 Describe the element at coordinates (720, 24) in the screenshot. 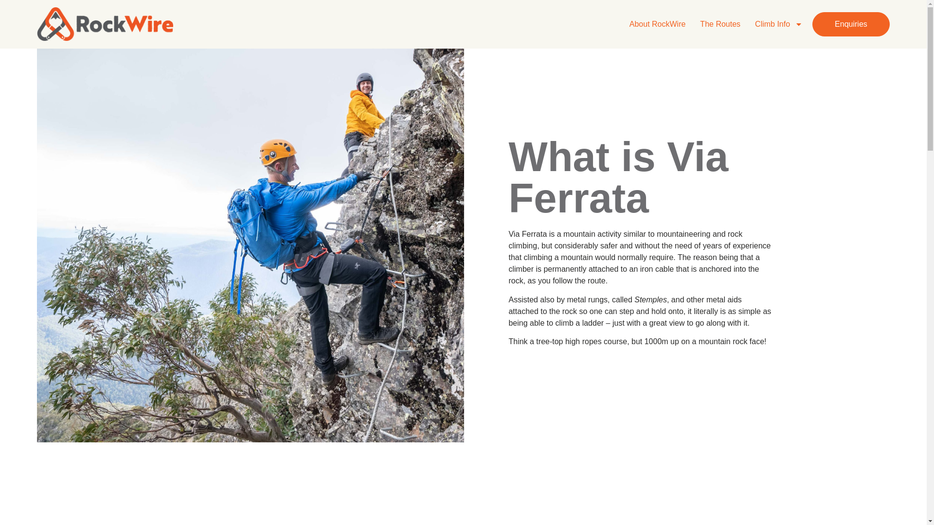

I see `The Routes` at that location.